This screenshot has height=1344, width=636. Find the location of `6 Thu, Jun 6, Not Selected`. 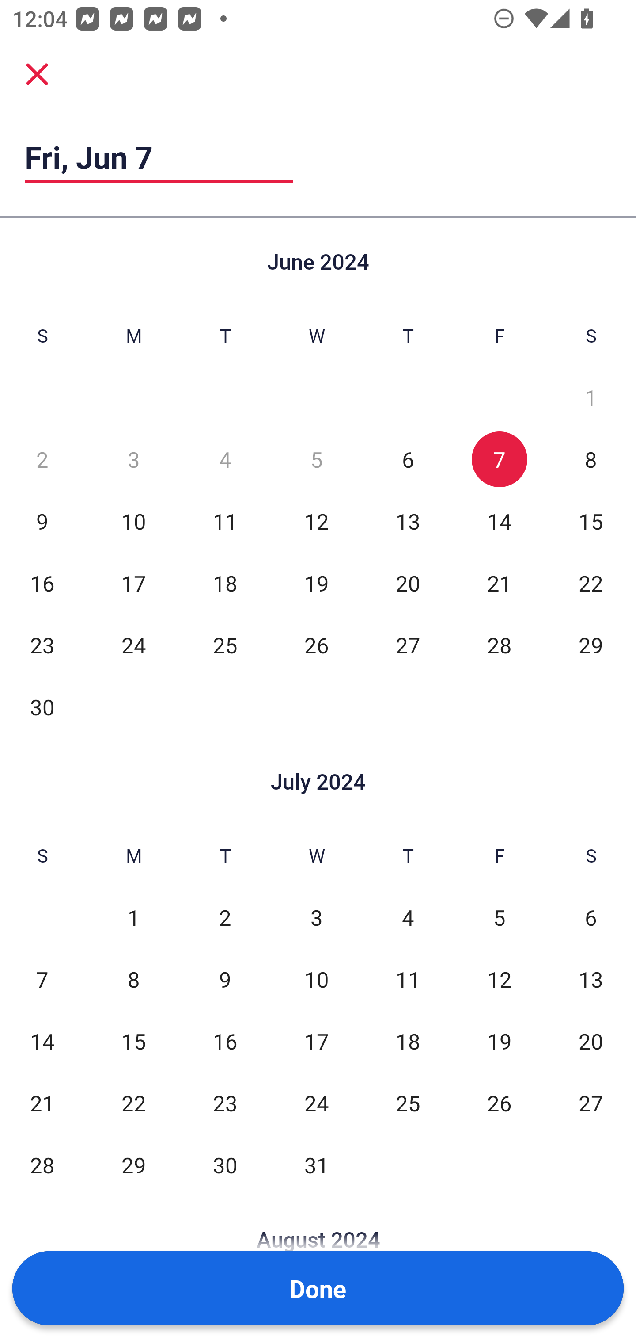

6 Thu, Jun 6, Not Selected is located at coordinates (408, 459).